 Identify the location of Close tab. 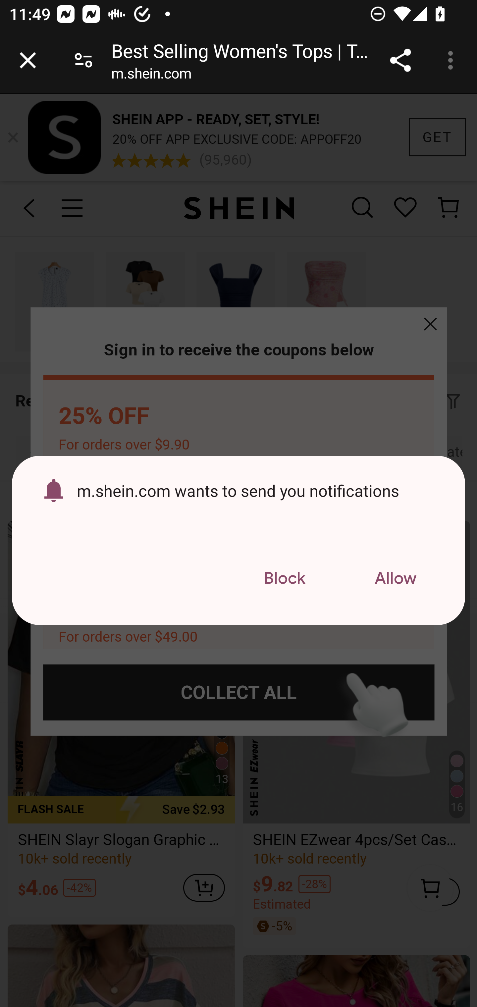
(28, 60).